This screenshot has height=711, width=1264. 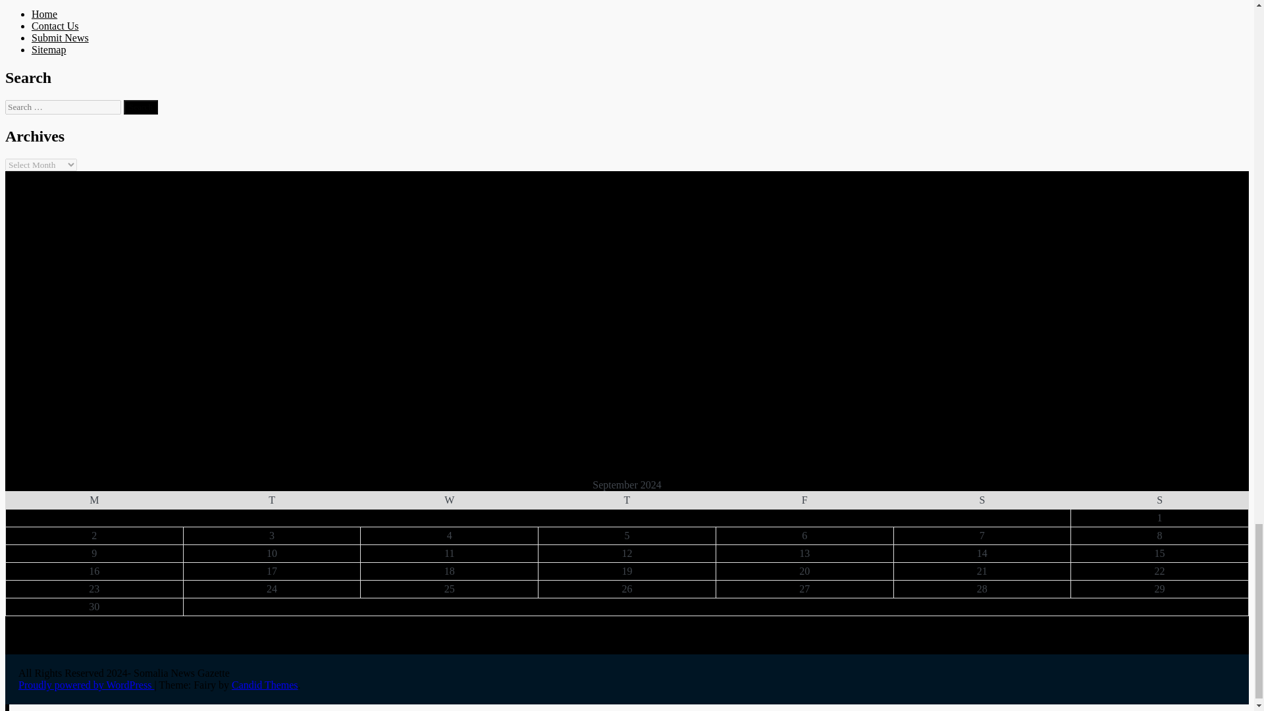 I want to click on Thursday, so click(x=627, y=500).